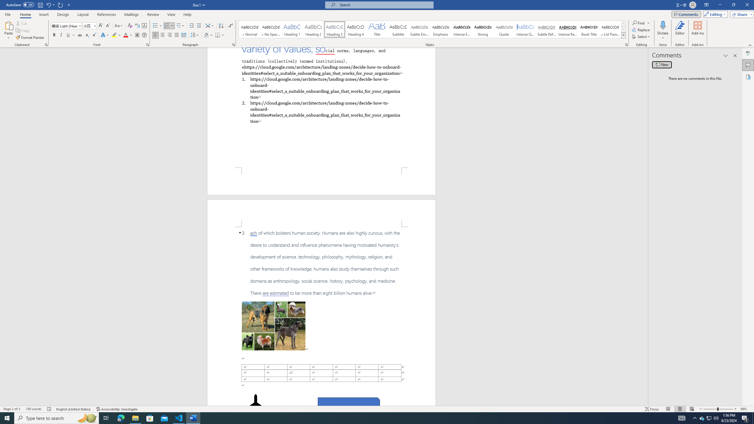 The width and height of the screenshot is (754, 424). I want to click on Page 2 content, so click(322, 316).